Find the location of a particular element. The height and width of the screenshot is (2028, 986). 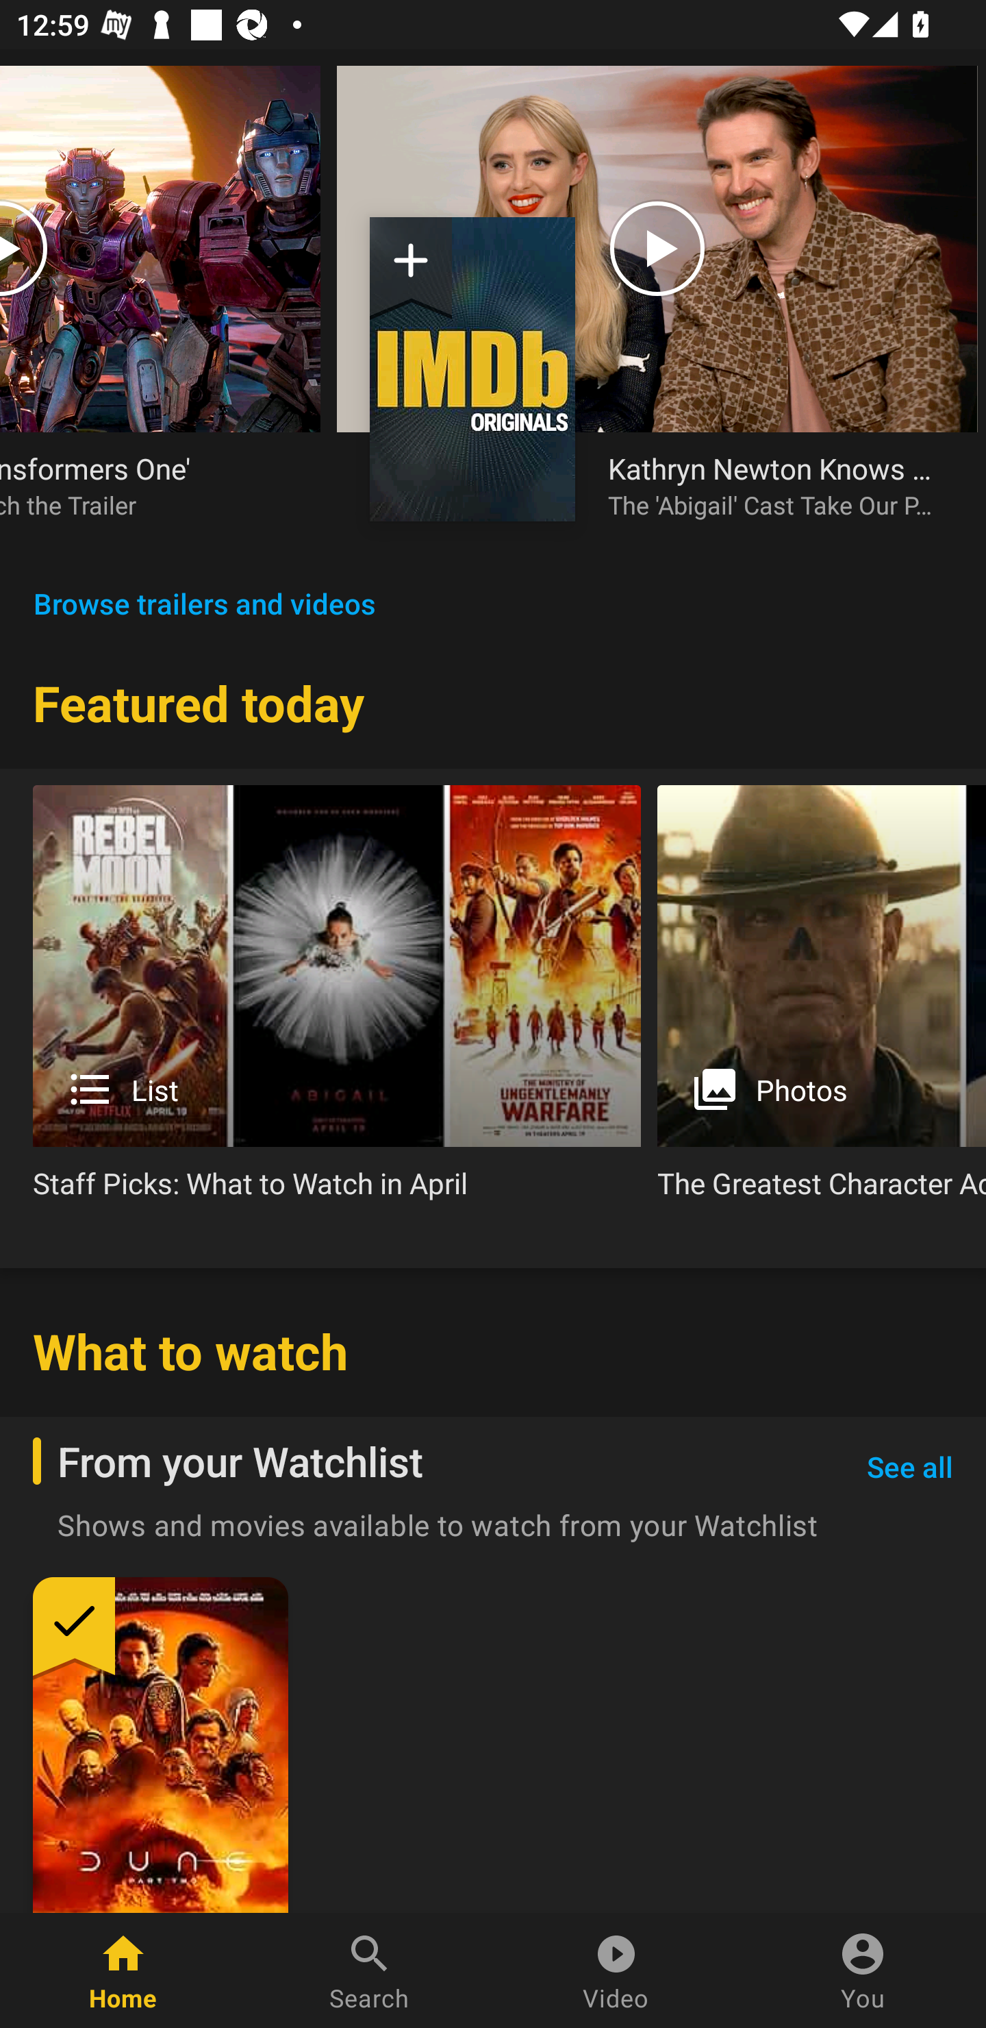

Not in watchlist is located at coordinates (411, 269).